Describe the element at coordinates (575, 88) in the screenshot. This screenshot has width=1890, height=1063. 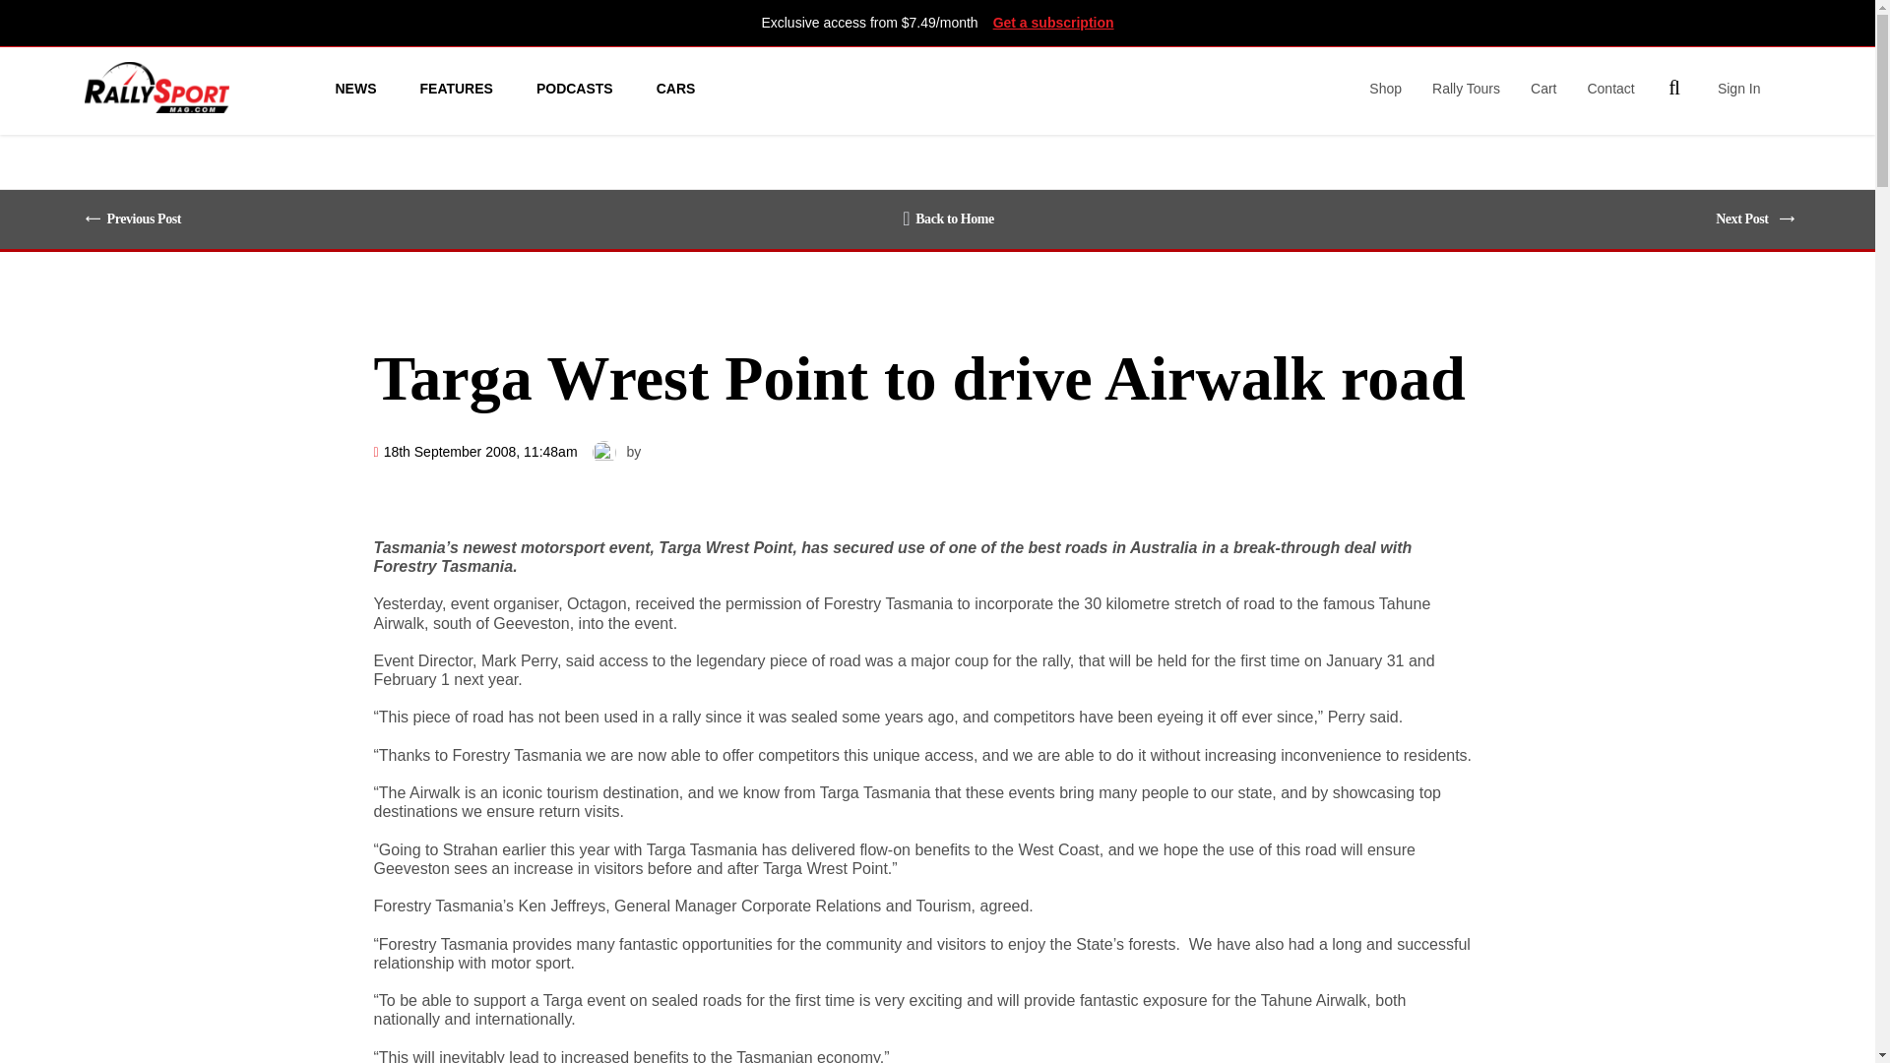
I see `PODCASTS` at that location.